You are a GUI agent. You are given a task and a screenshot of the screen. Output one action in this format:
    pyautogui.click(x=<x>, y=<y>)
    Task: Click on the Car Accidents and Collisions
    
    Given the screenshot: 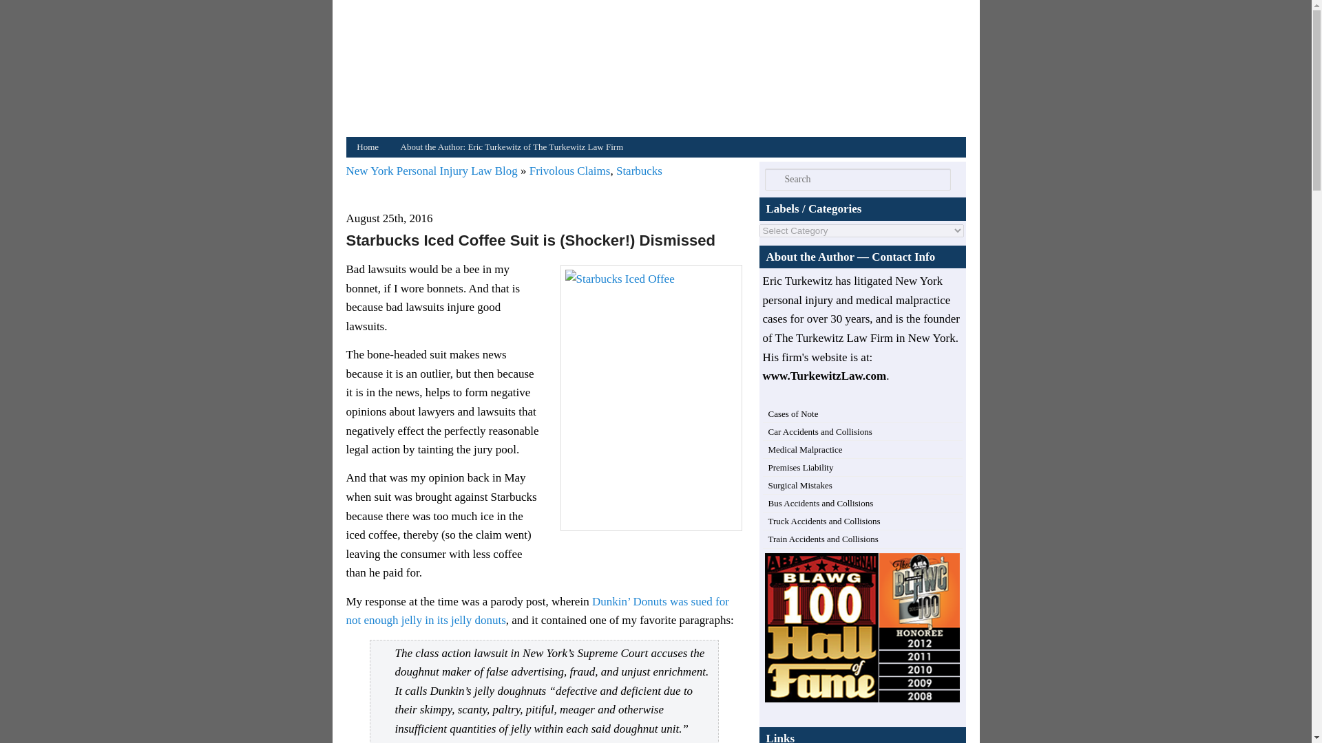 What is the action you would take?
    pyautogui.click(x=820, y=431)
    